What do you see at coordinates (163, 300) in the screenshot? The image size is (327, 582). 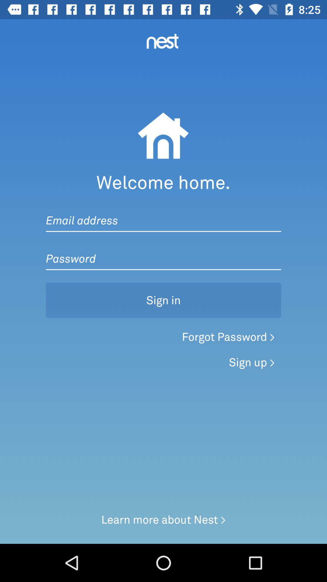 I see `choose the sign in item` at bounding box center [163, 300].